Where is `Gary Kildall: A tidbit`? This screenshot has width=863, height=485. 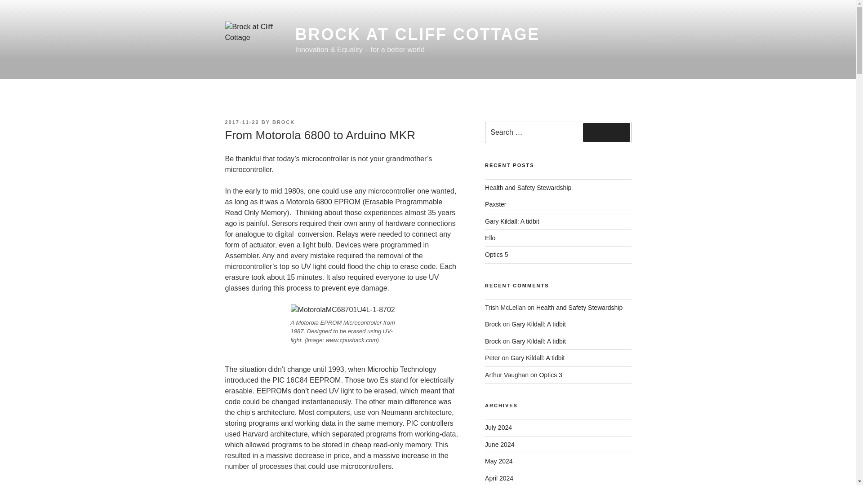
Gary Kildall: A tidbit is located at coordinates (538, 324).